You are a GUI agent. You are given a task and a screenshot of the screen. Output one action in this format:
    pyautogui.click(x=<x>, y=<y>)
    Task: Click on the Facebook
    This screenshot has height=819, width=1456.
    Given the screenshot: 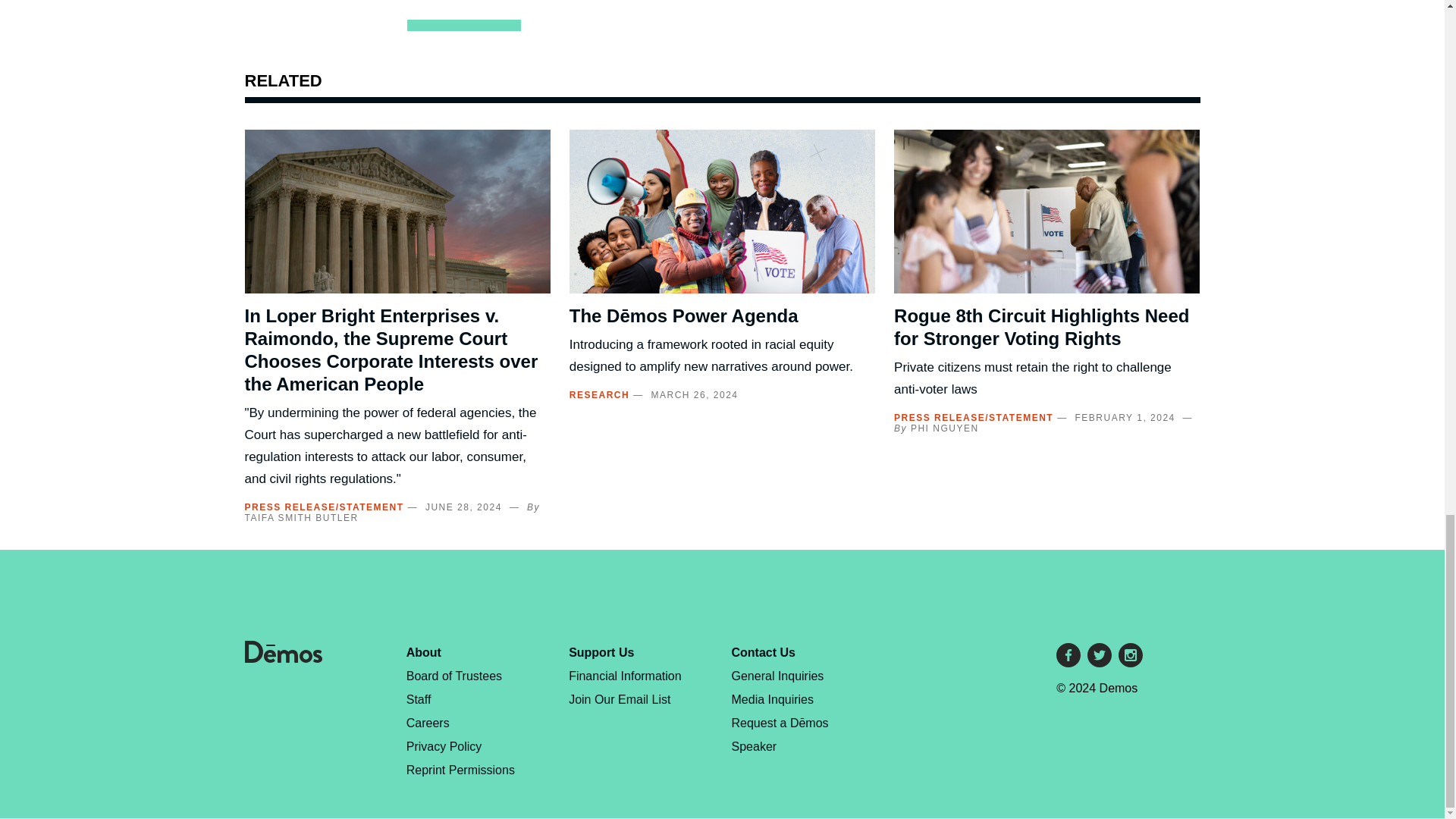 What is the action you would take?
    pyautogui.click(x=1068, y=655)
    